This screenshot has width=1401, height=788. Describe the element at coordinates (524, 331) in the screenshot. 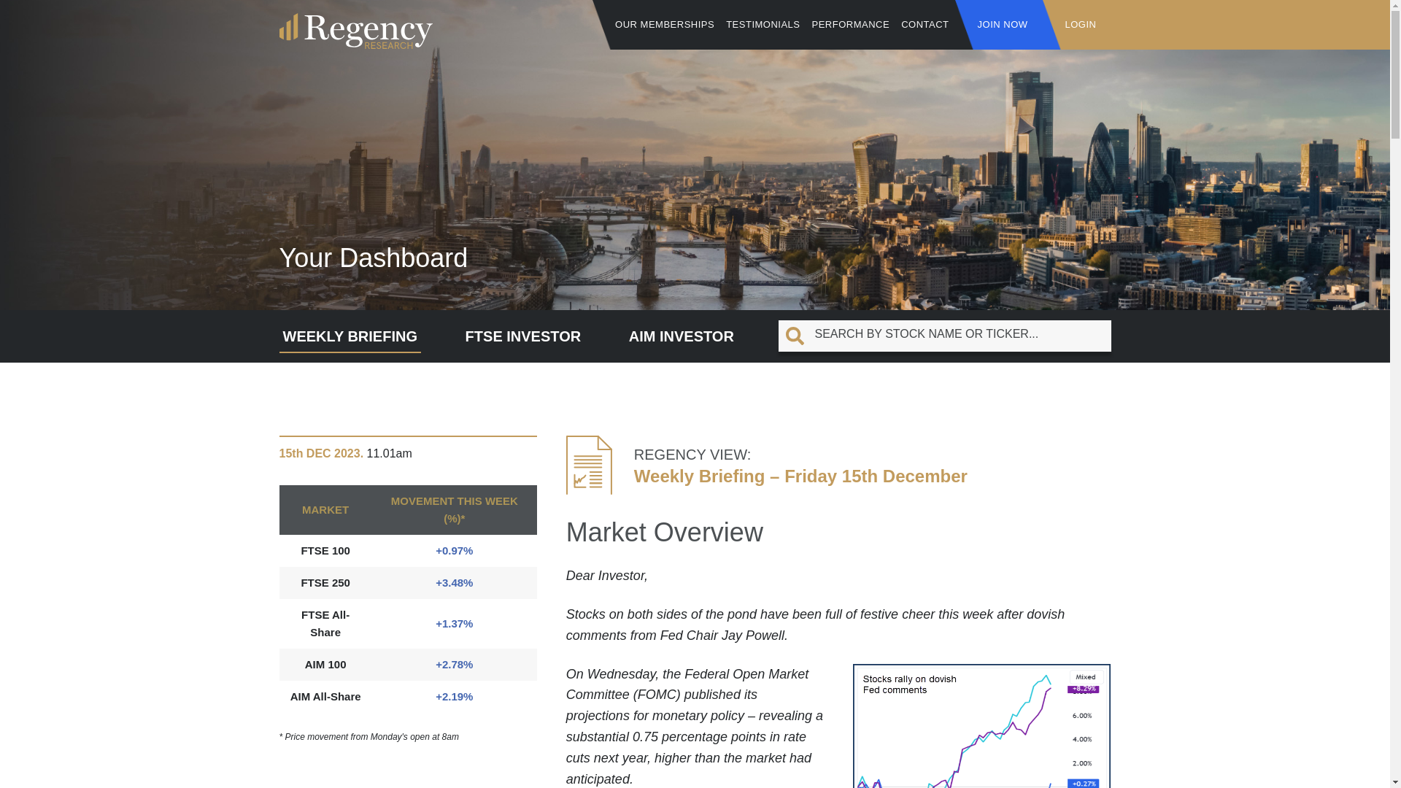

I see `FTSE INVESTOR` at that location.